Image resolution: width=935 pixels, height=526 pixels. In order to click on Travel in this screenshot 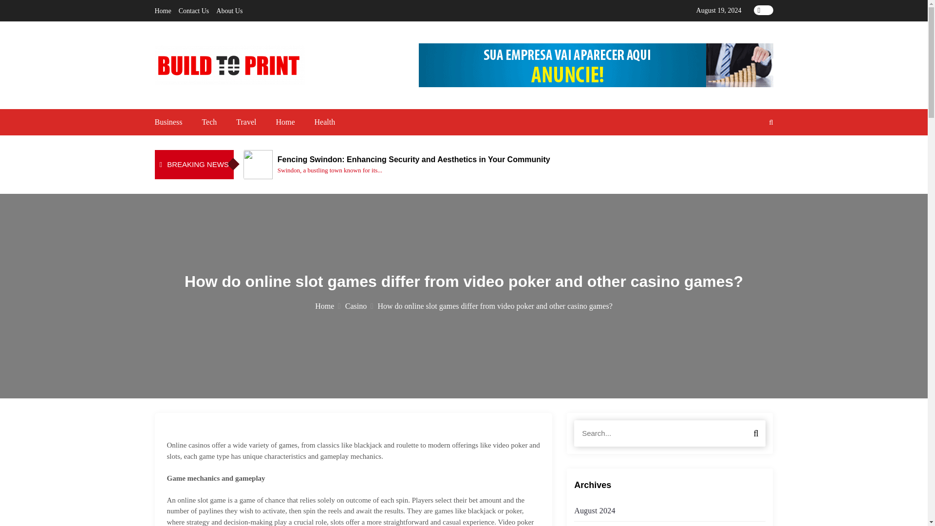, I will do `click(246, 122)`.